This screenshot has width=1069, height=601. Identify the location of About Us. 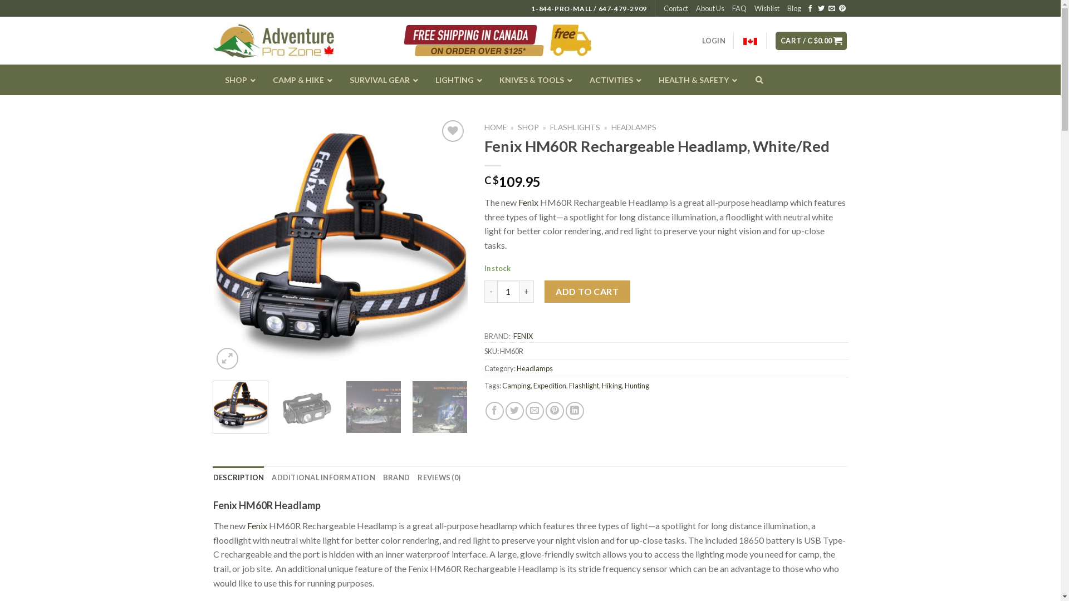
(710, 8).